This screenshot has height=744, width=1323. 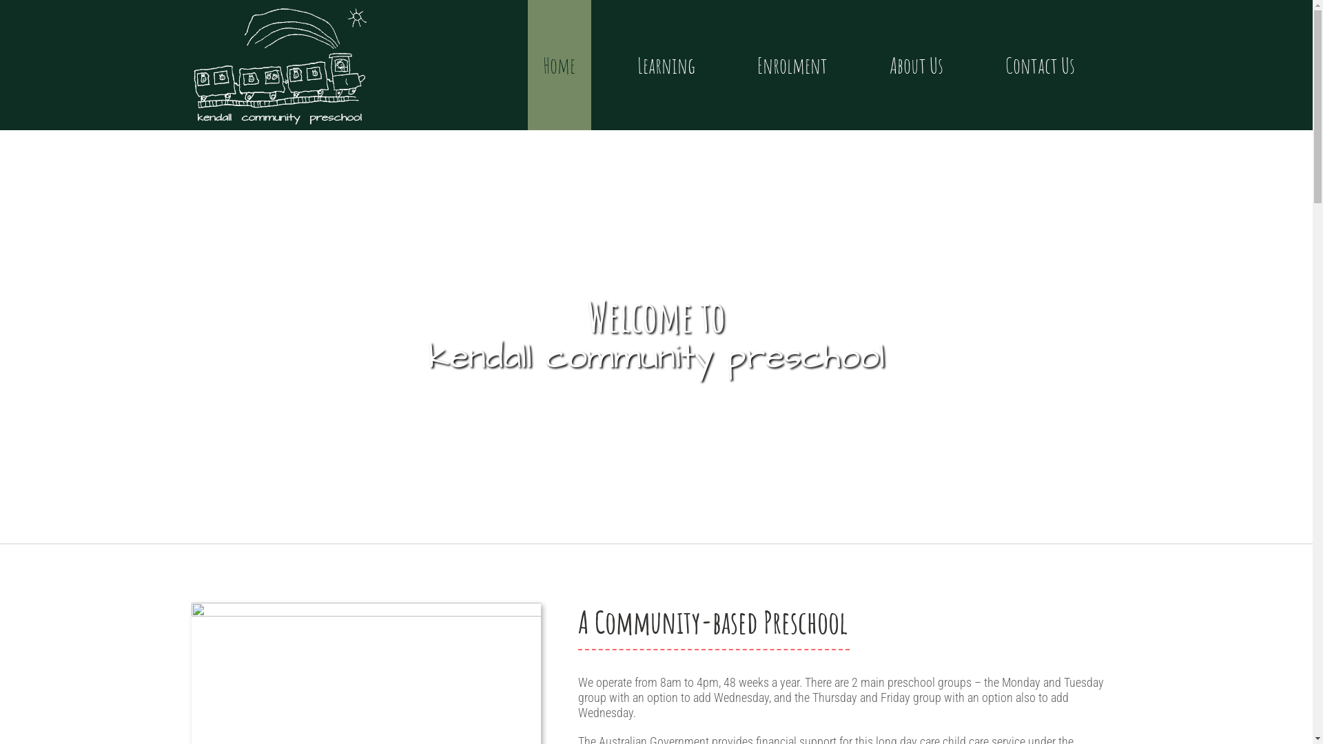 I want to click on Home, so click(x=560, y=65).